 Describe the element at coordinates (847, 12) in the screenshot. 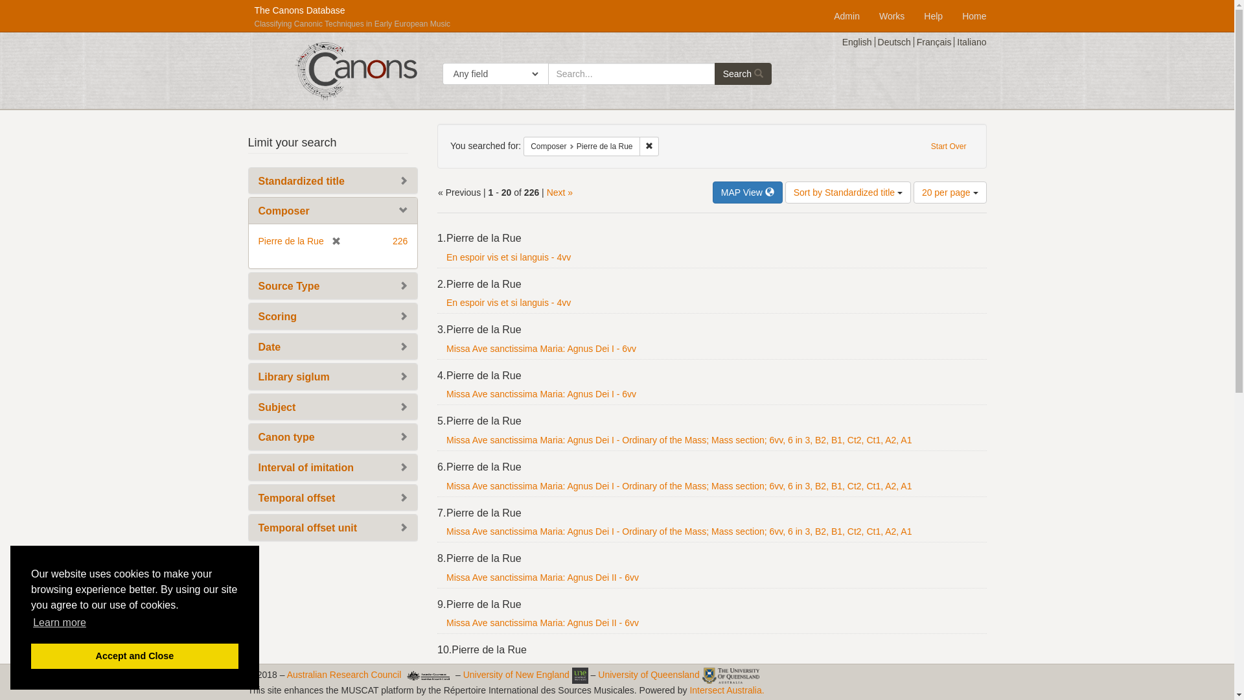

I see `Admin` at that location.